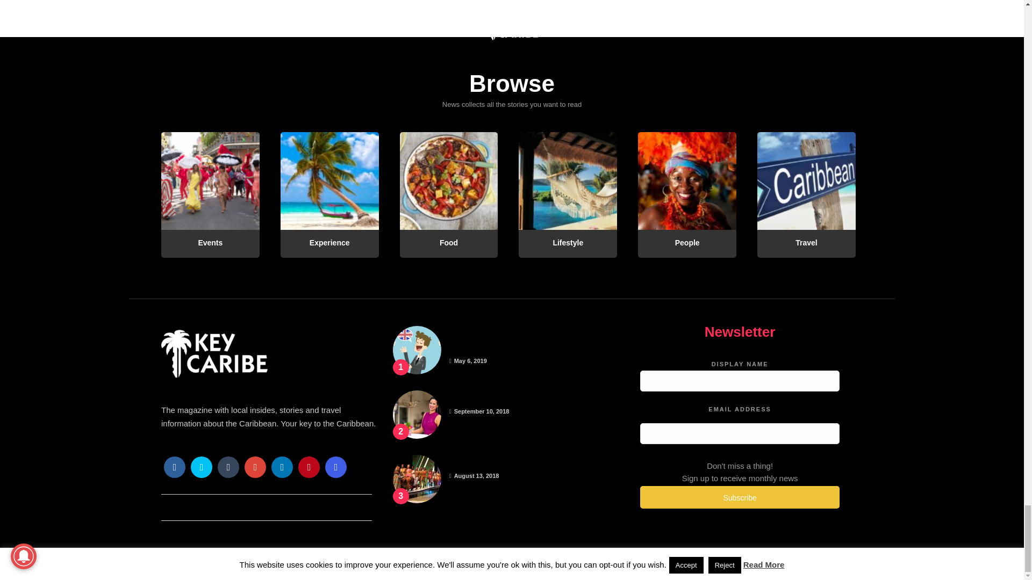 The width and height of the screenshot is (1032, 580). What do you see at coordinates (740, 497) in the screenshot?
I see `Subscribe` at bounding box center [740, 497].